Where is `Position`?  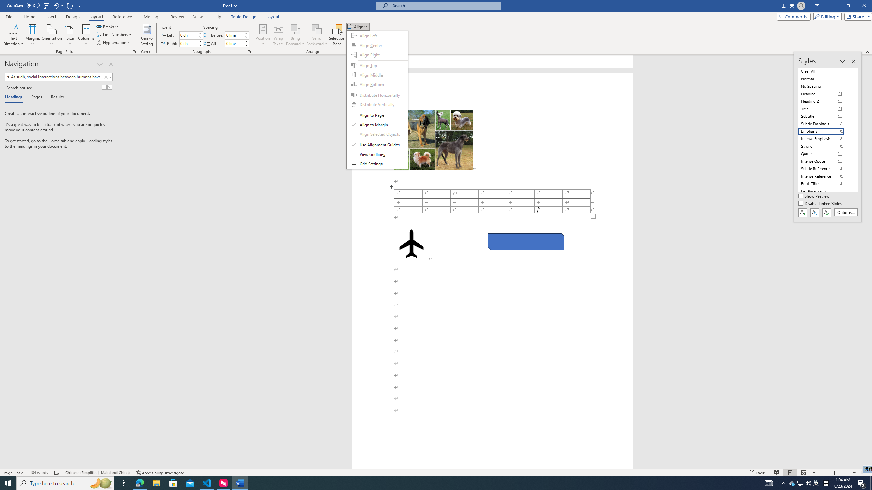 Position is located at coordinates (263, 35).